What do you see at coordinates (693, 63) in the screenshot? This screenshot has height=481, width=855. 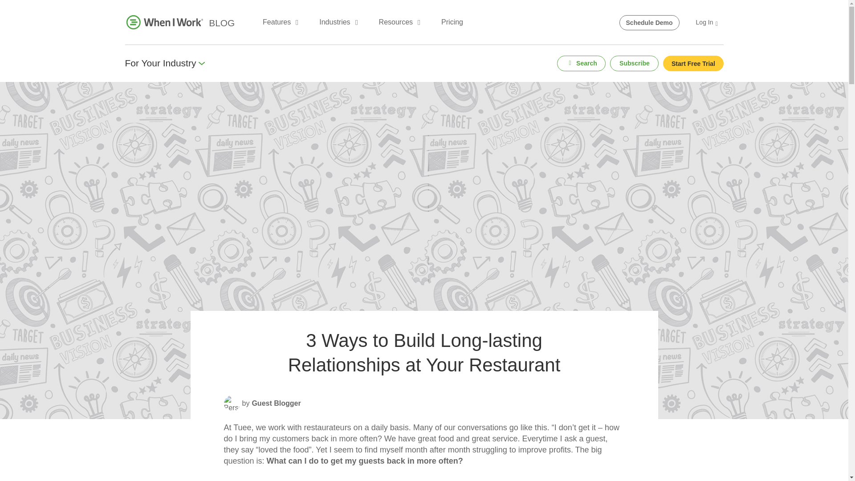 I see `Enable Modal` at bounding box center [693, 63].